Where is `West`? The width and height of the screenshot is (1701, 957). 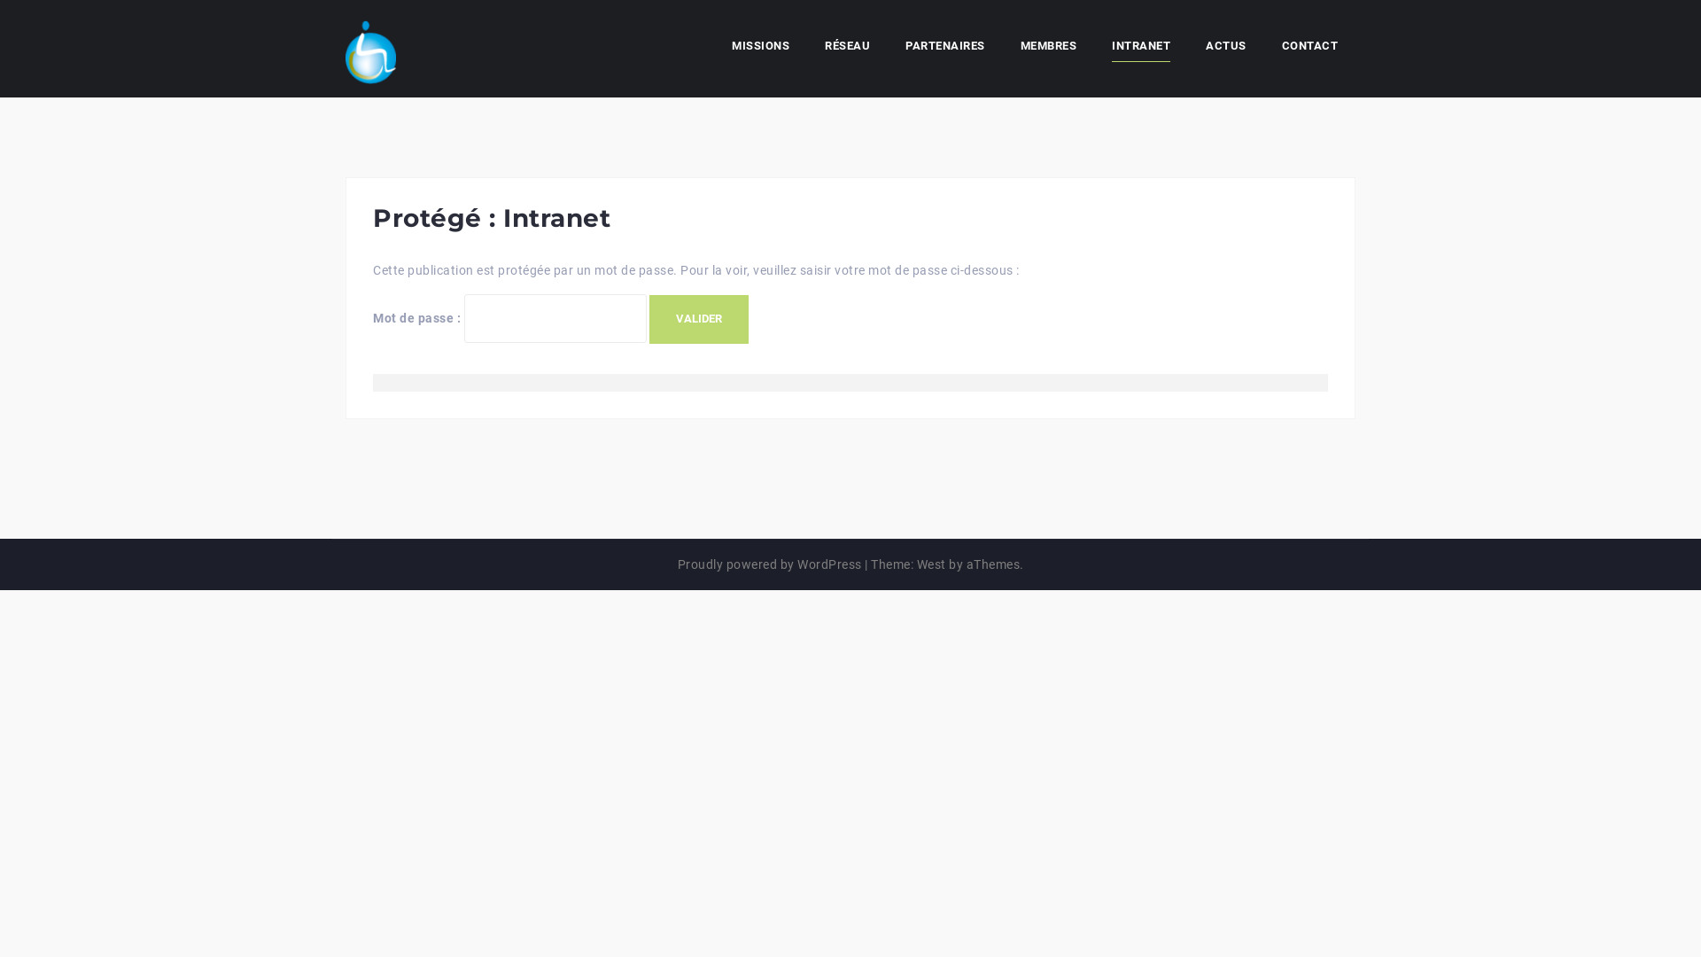 West is located at coordinates (930, 564).